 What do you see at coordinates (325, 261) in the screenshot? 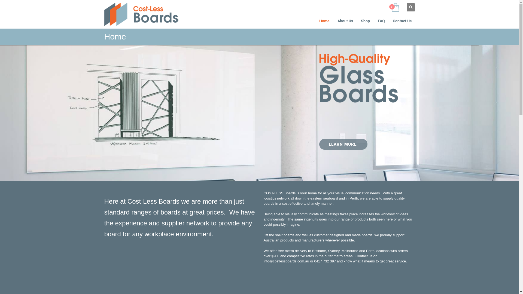
I see `0417 732 397` at bounding box center [325, 261].